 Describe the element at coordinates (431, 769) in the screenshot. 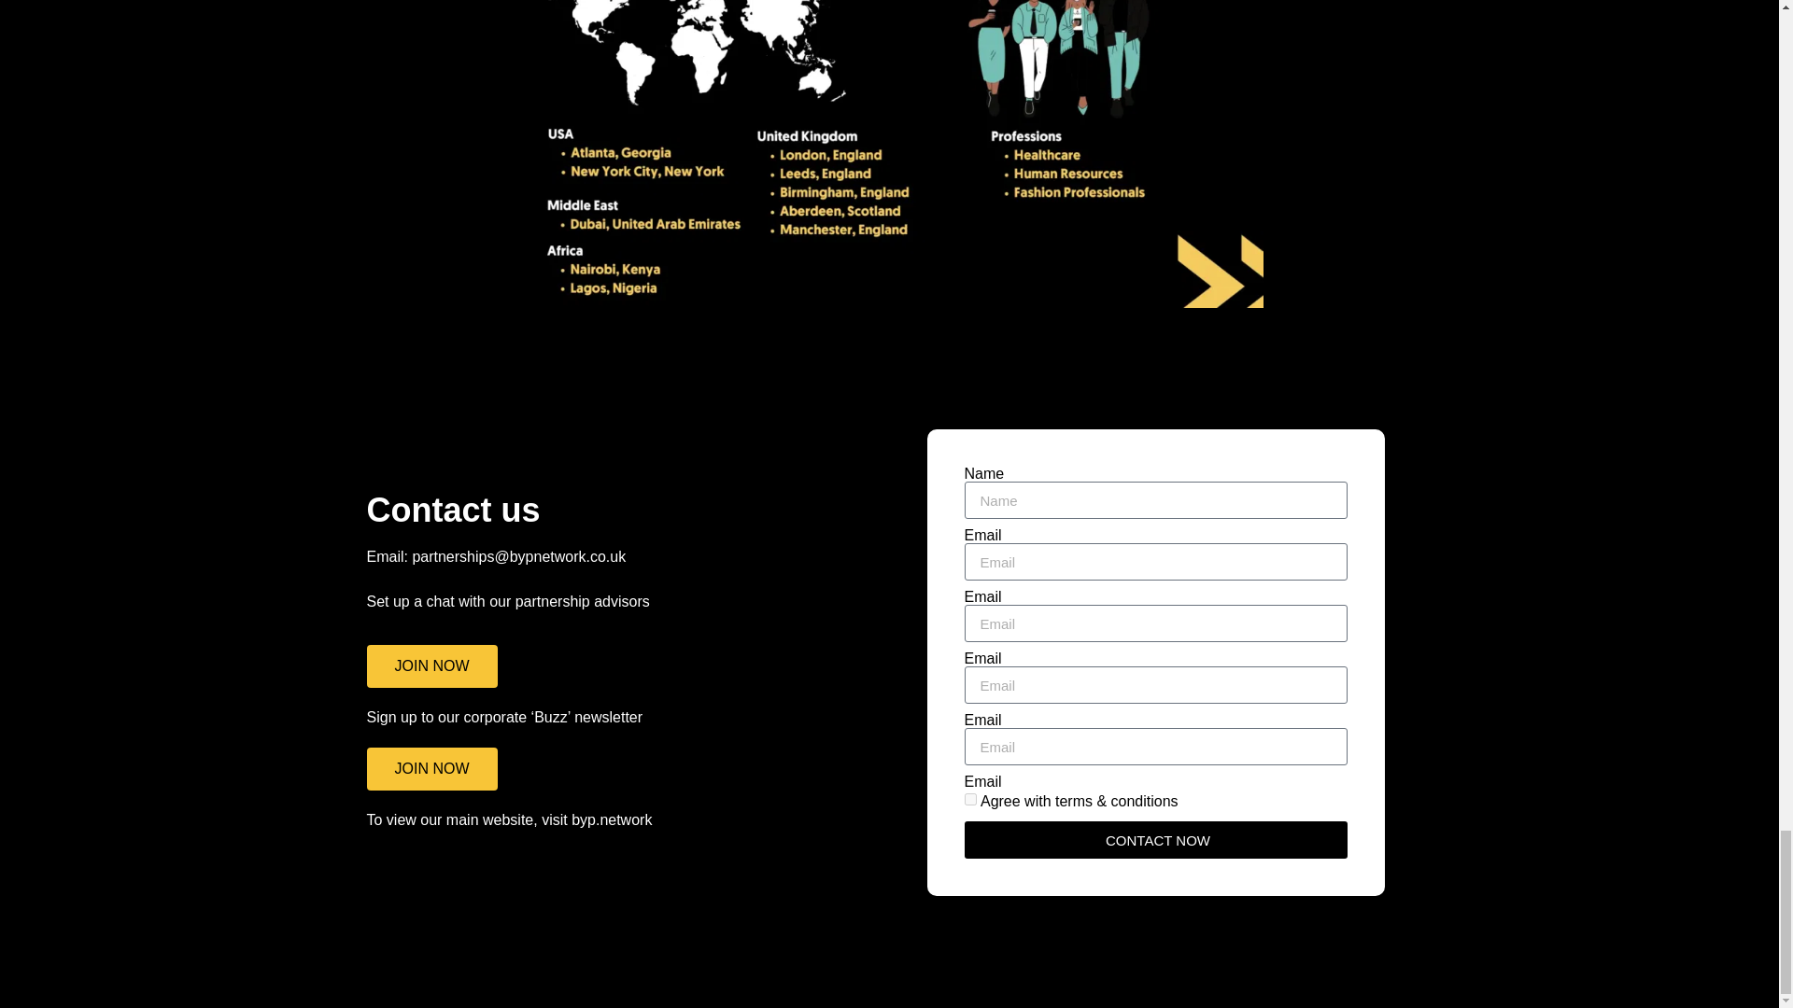

I see `JOIN NOW` at that location.